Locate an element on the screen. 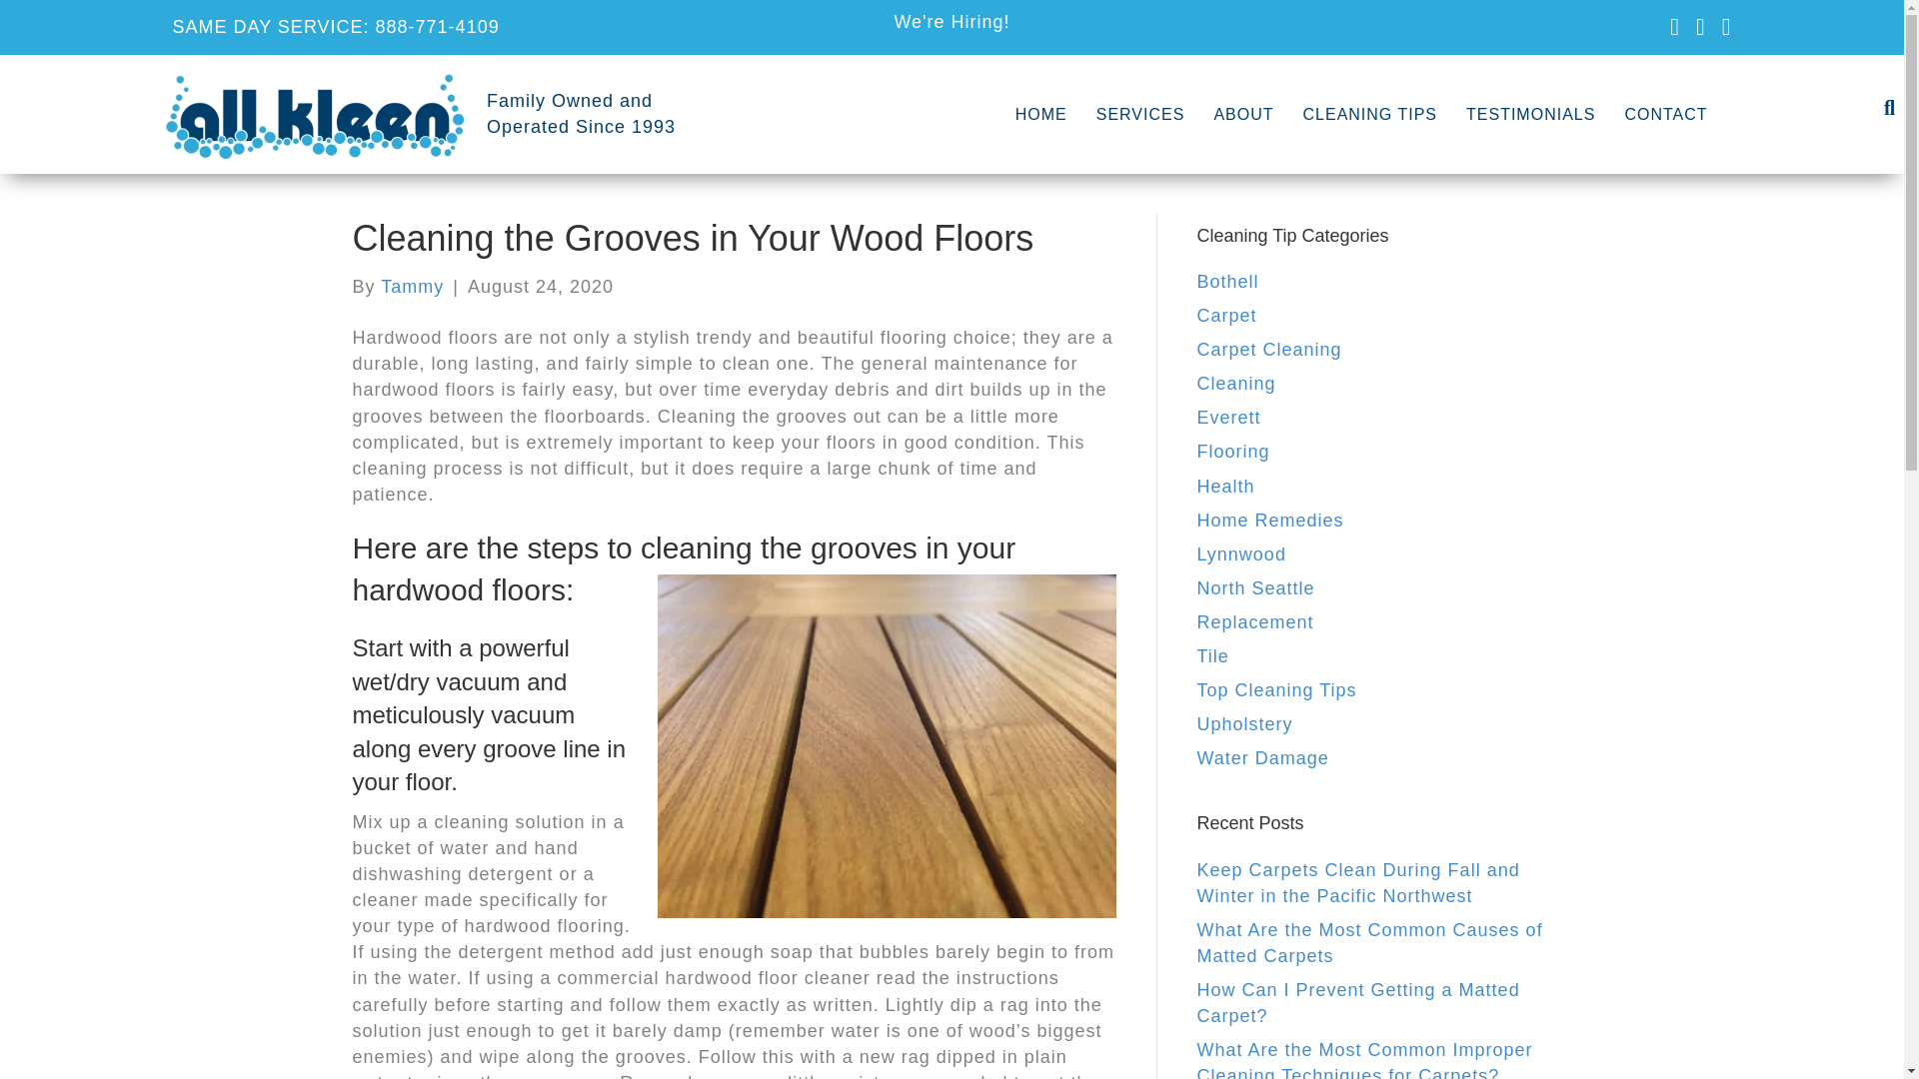  TESTIMONIALS is located at coordinates (1227, 282).